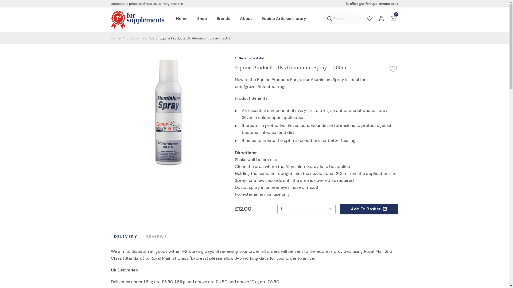  What do you see at coordinates (202, 19) in the screenshot?
I see `Shop` at bounding box center [202, 19].